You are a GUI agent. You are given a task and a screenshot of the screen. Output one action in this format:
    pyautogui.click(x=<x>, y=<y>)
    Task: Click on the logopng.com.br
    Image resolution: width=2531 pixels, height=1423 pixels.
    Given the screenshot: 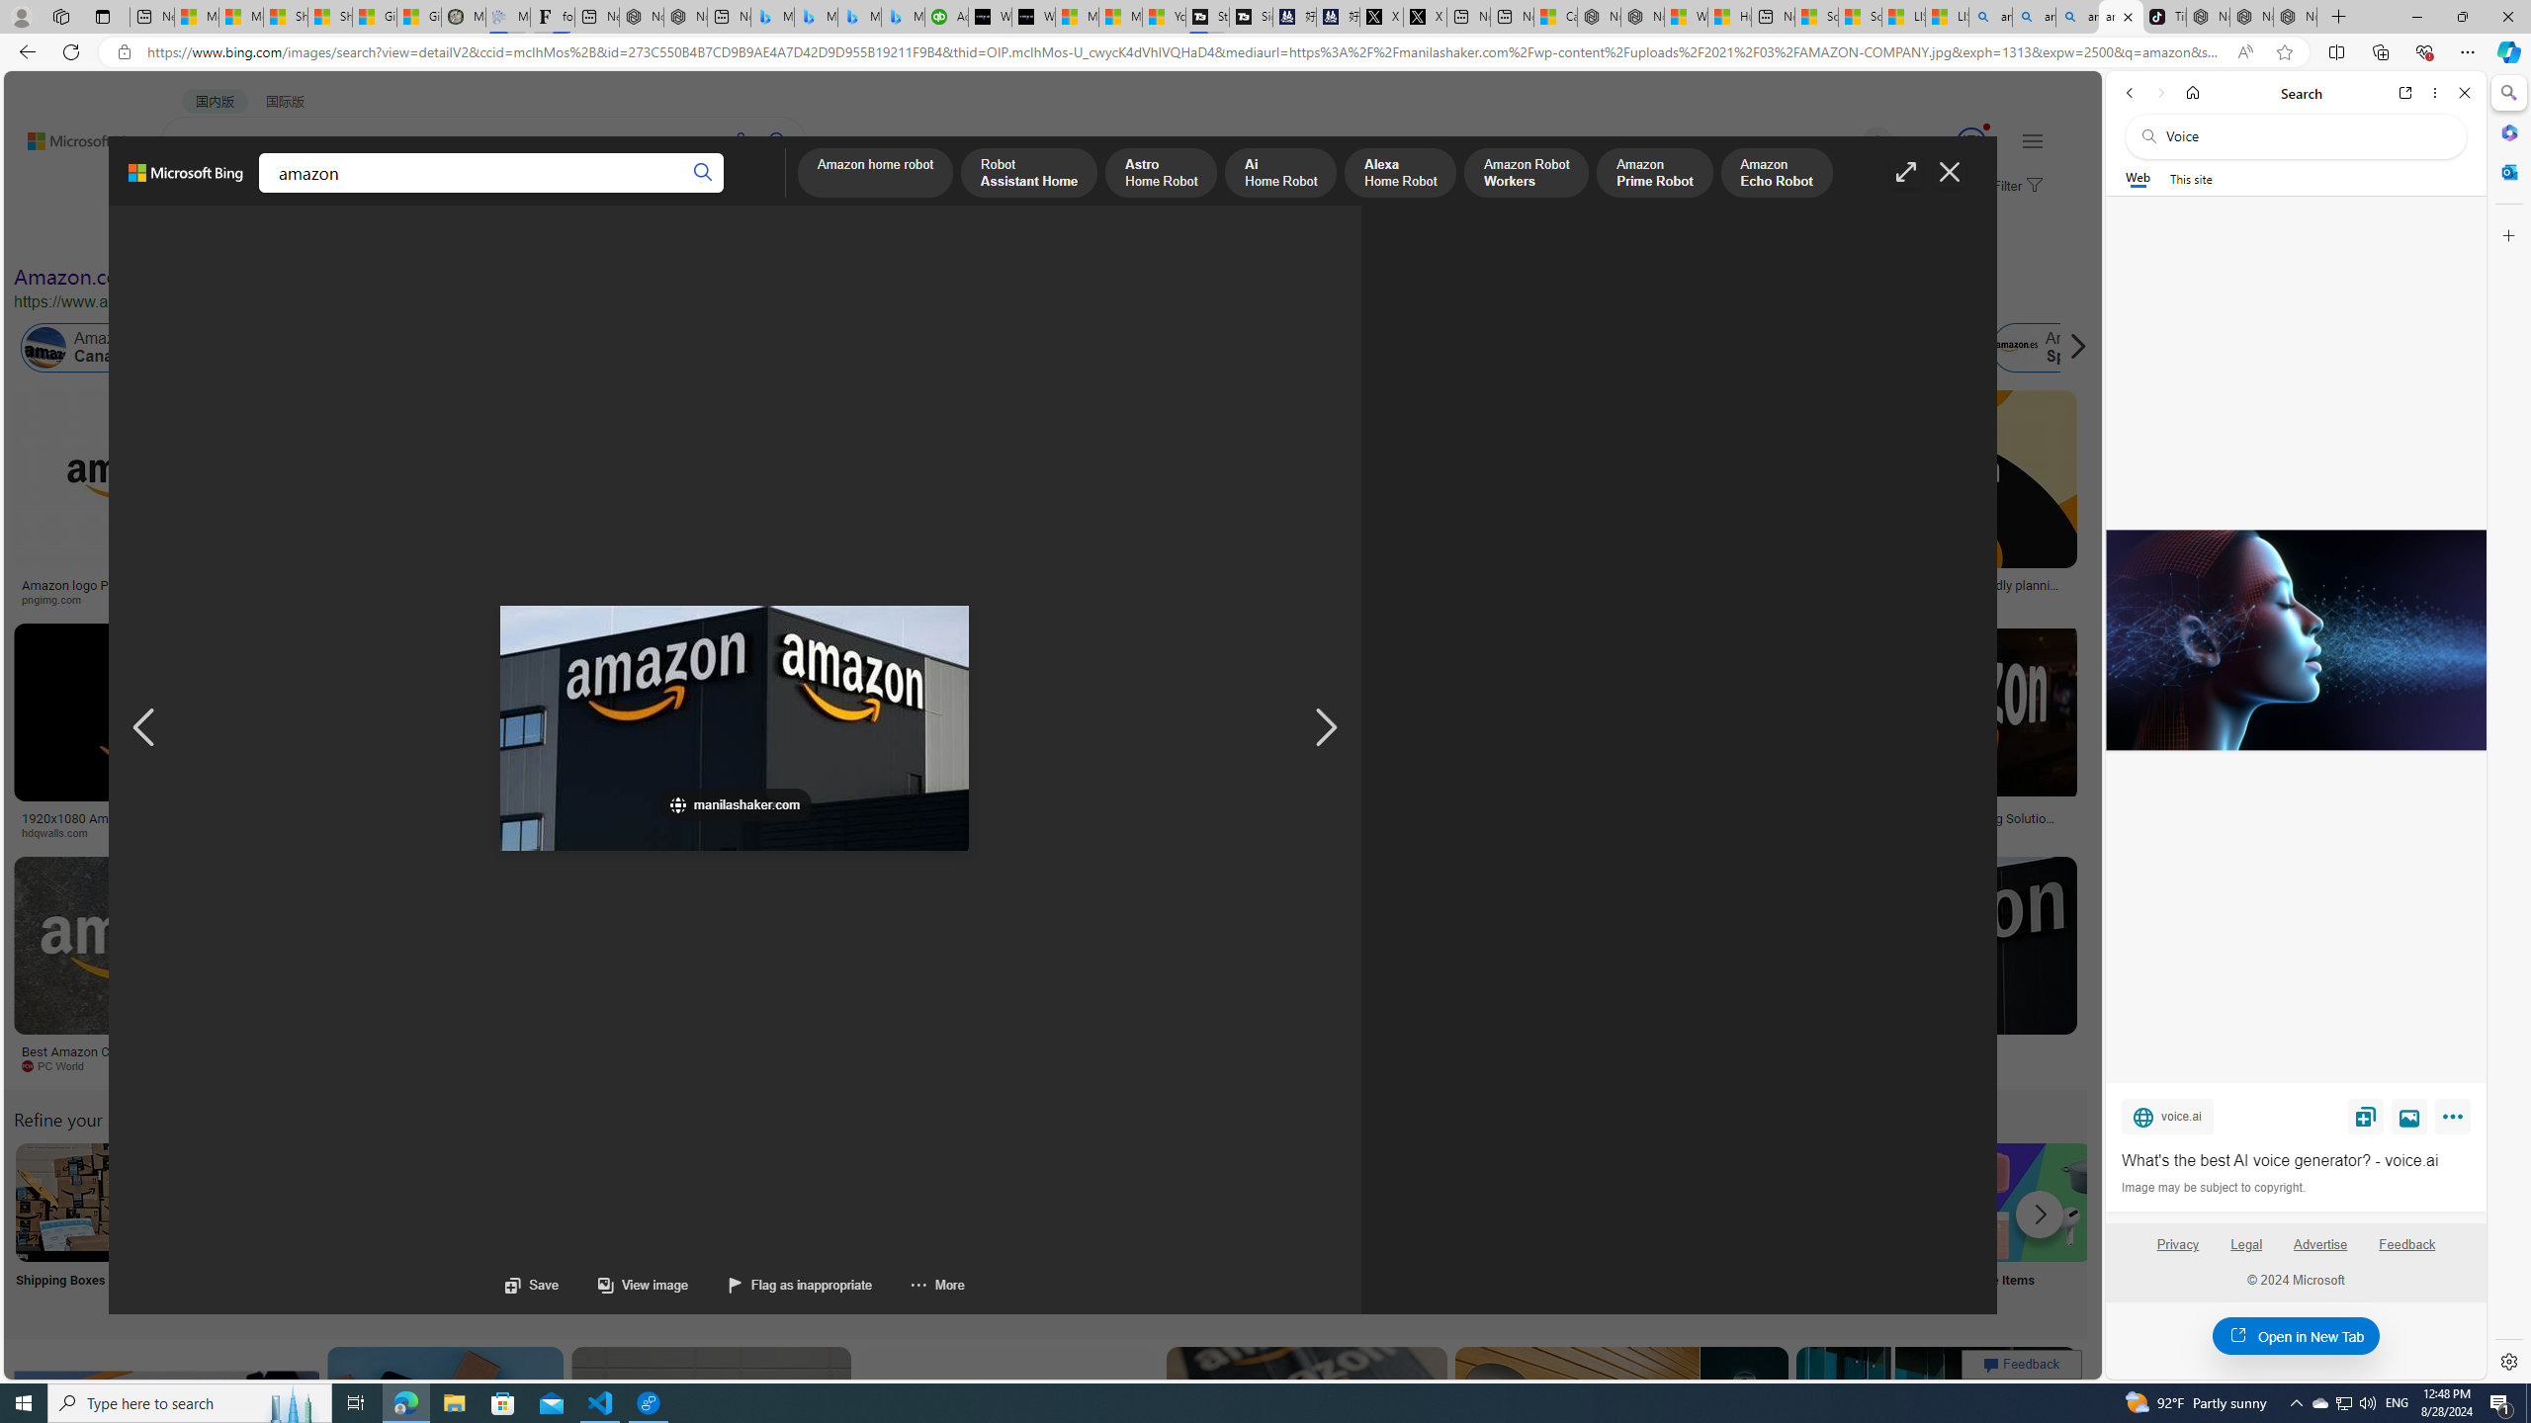 What is the action you would take?
    pyautogui.click(x=1362, y=599)
    